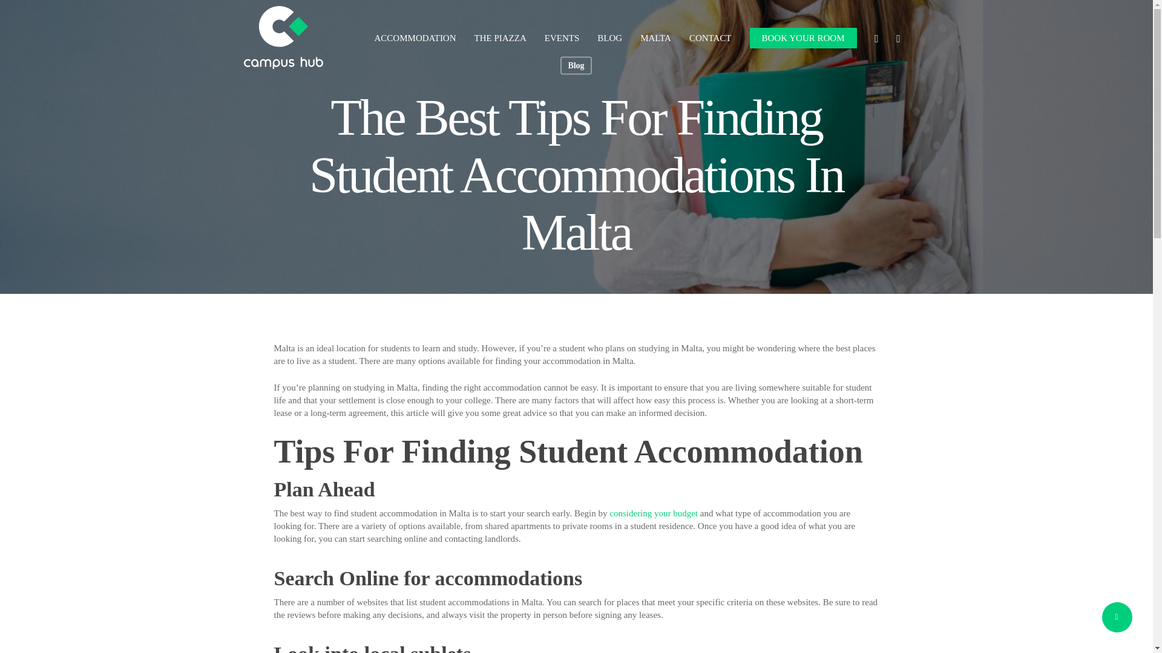  I want to click on ACCOMMODATION, so click(415, 37).